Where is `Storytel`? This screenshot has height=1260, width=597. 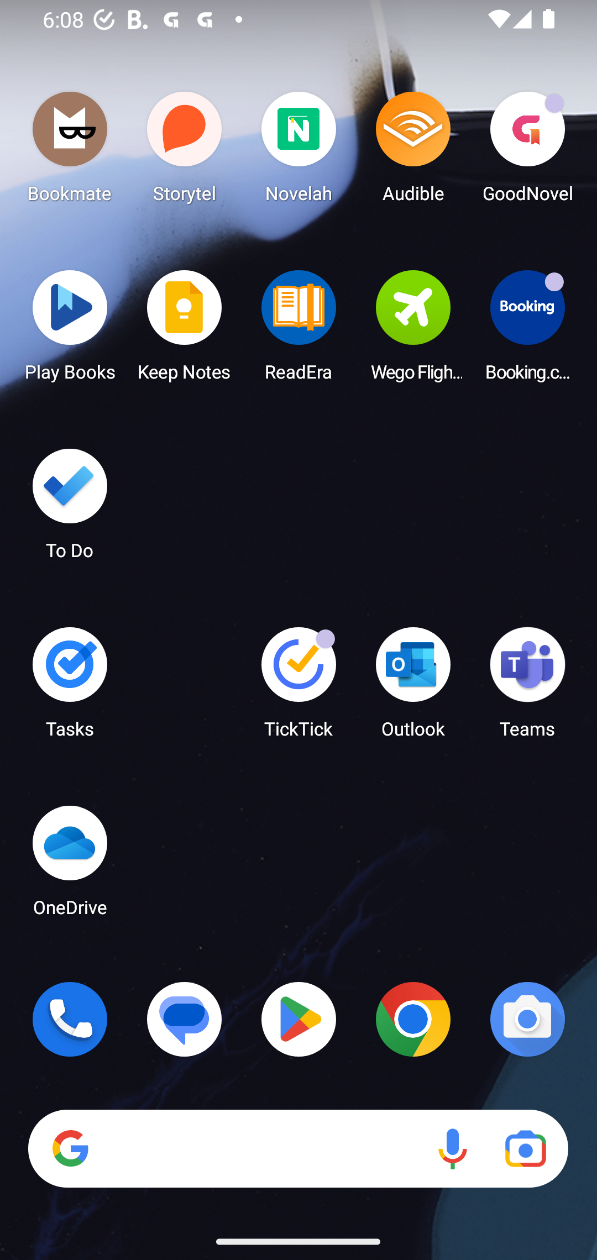
Storytel is located at coordinates (185, 151).